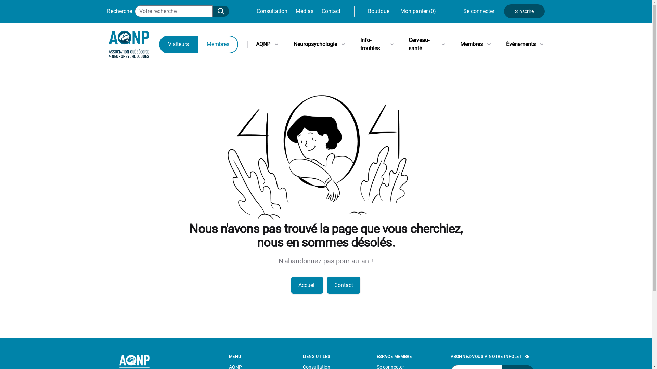 The width and height of the screenshot is (657, 369). Describe the element at coordinates (479, 11) in the screenshot. I see `Se connecter` at that location.